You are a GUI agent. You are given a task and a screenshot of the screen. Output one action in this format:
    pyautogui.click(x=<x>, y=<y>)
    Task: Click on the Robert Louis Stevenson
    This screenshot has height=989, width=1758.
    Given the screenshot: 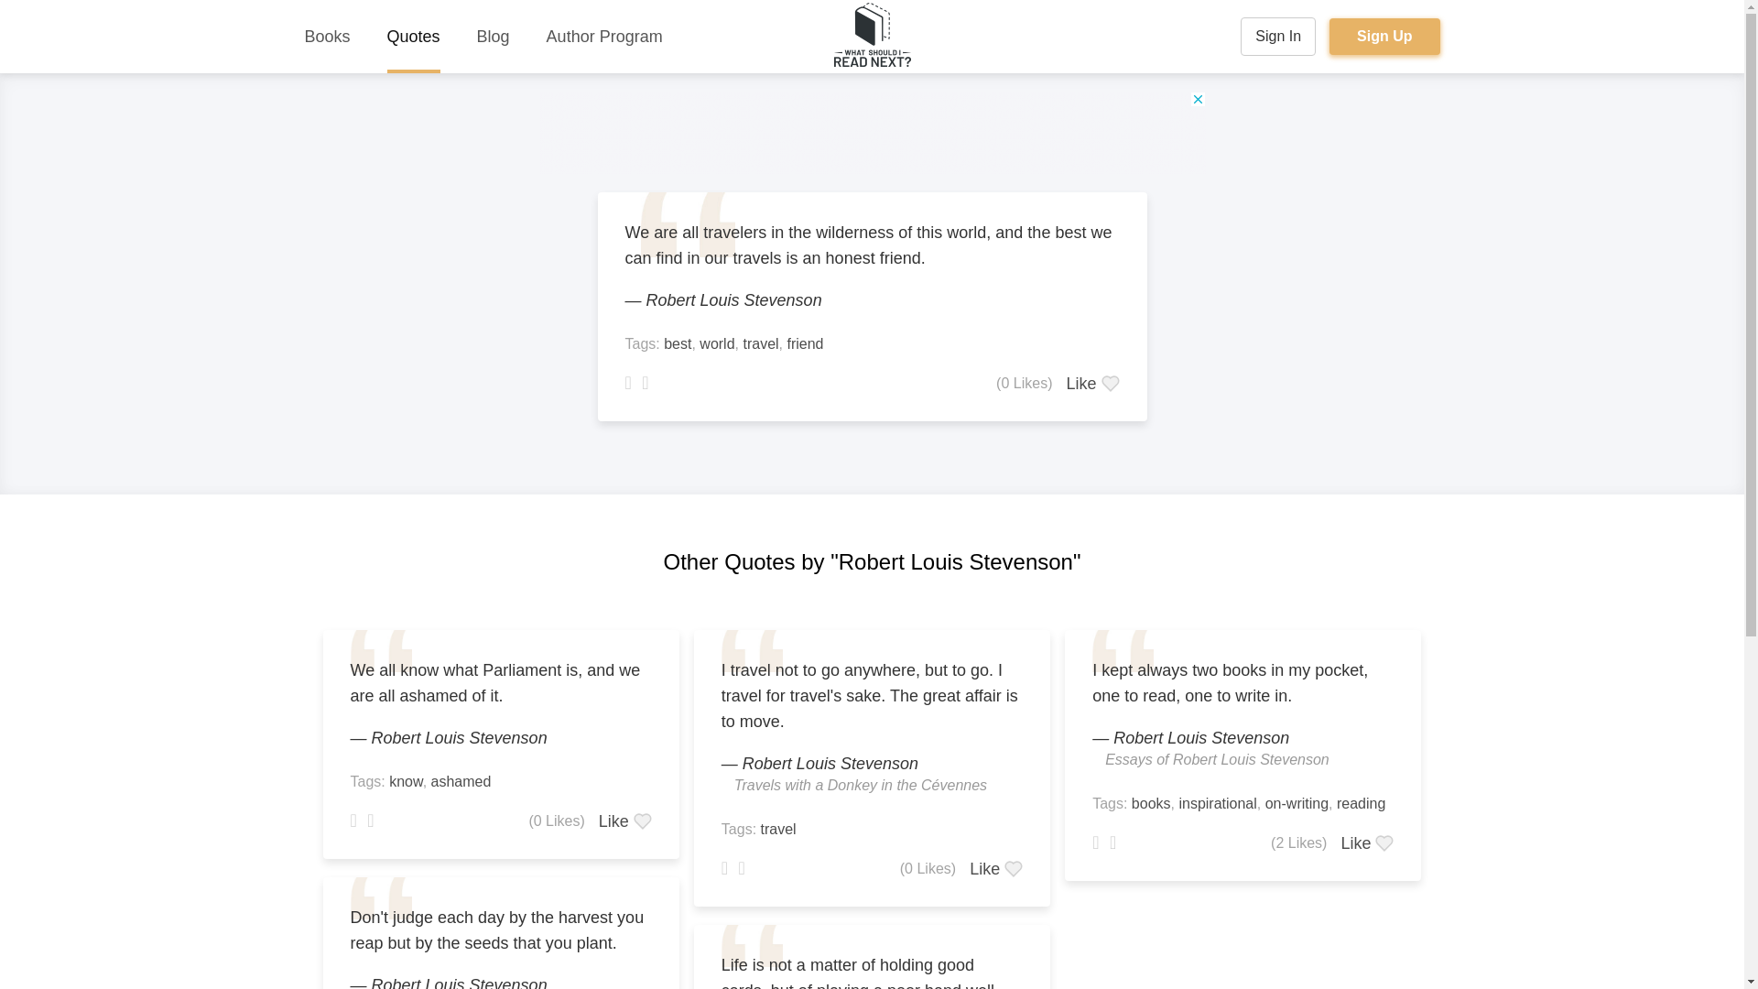 What is the action you would take?
    pyautogui.click(x=459, y=738)
    